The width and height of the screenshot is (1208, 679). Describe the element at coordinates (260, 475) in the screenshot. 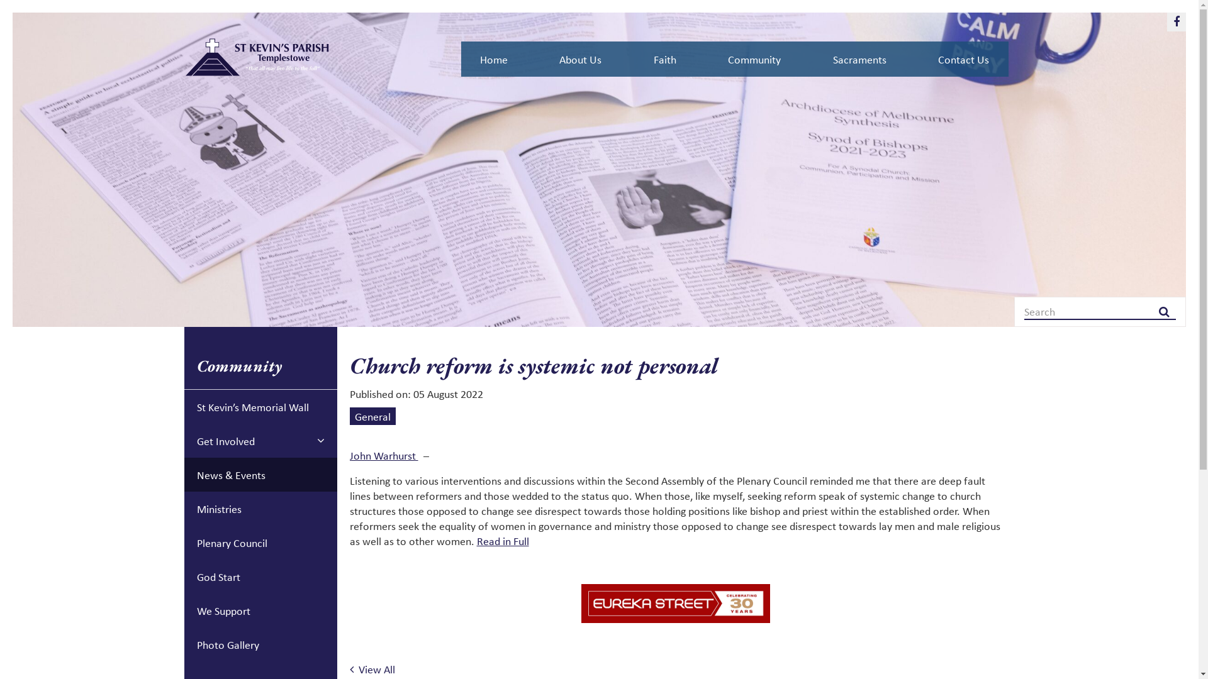

I see `News & Events` at that location.